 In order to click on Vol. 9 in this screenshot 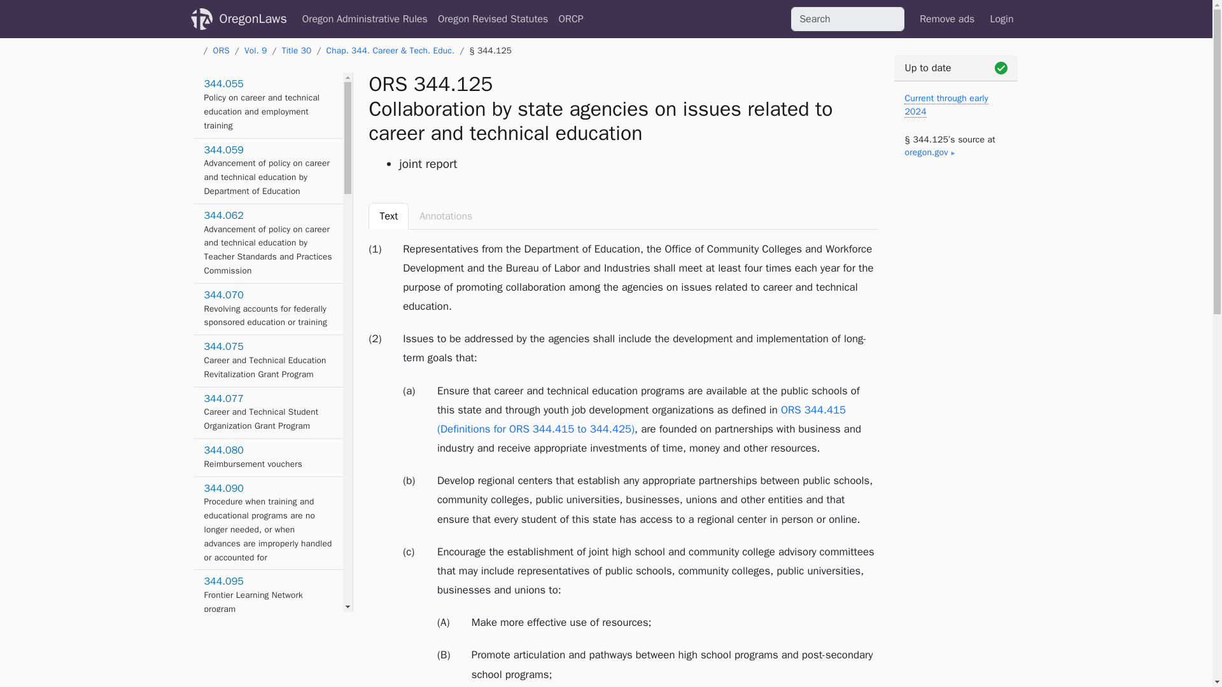, I will do `click(255, 50)`.